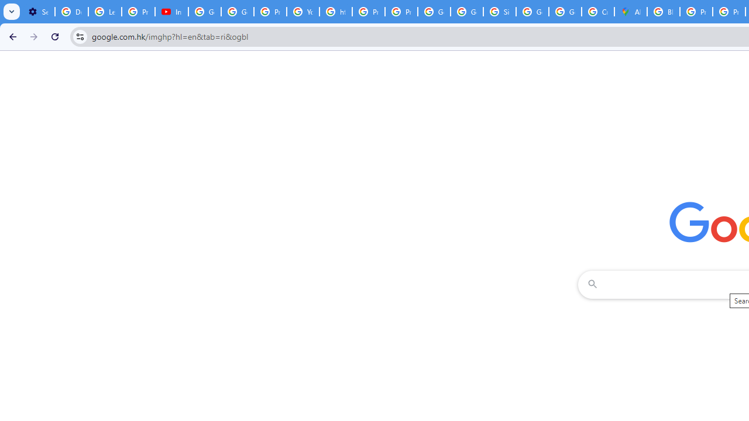  What do you see at coordinates (38, 12) in the screenshot?
I see `Settings - Customize profile` at bounding box center [38, 12].